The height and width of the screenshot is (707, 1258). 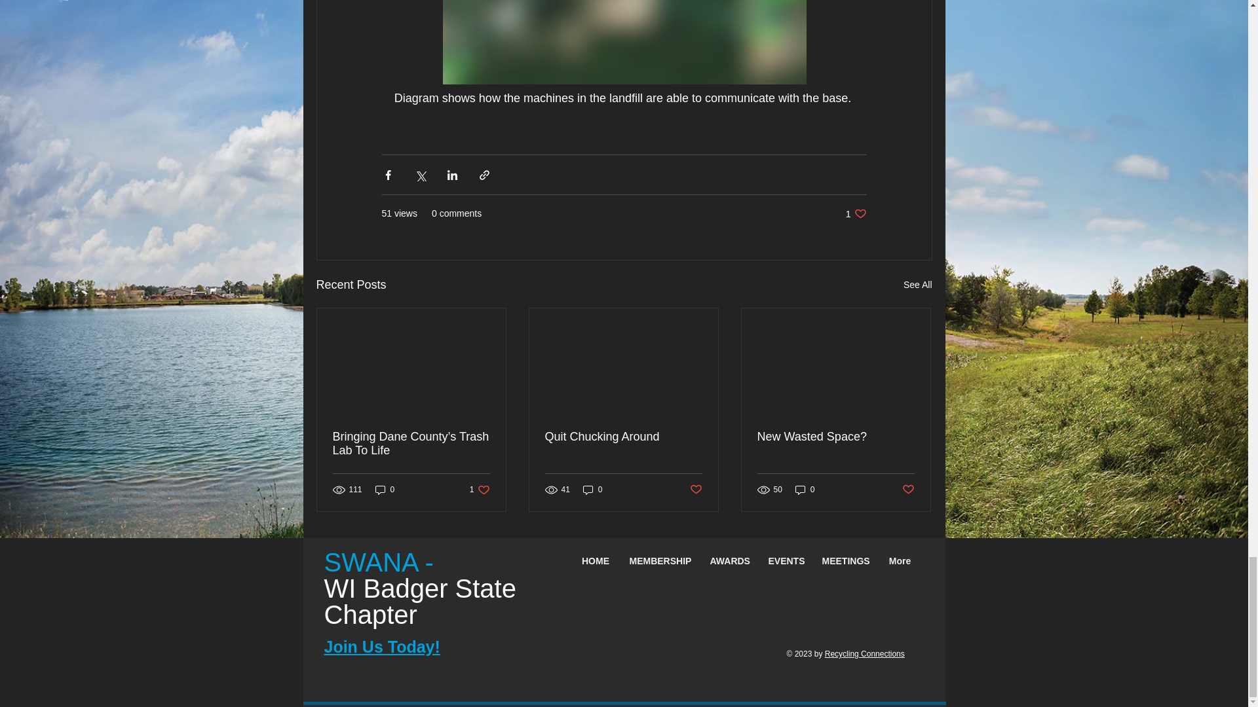 I want to click on 0, so click(x=623, y=437).